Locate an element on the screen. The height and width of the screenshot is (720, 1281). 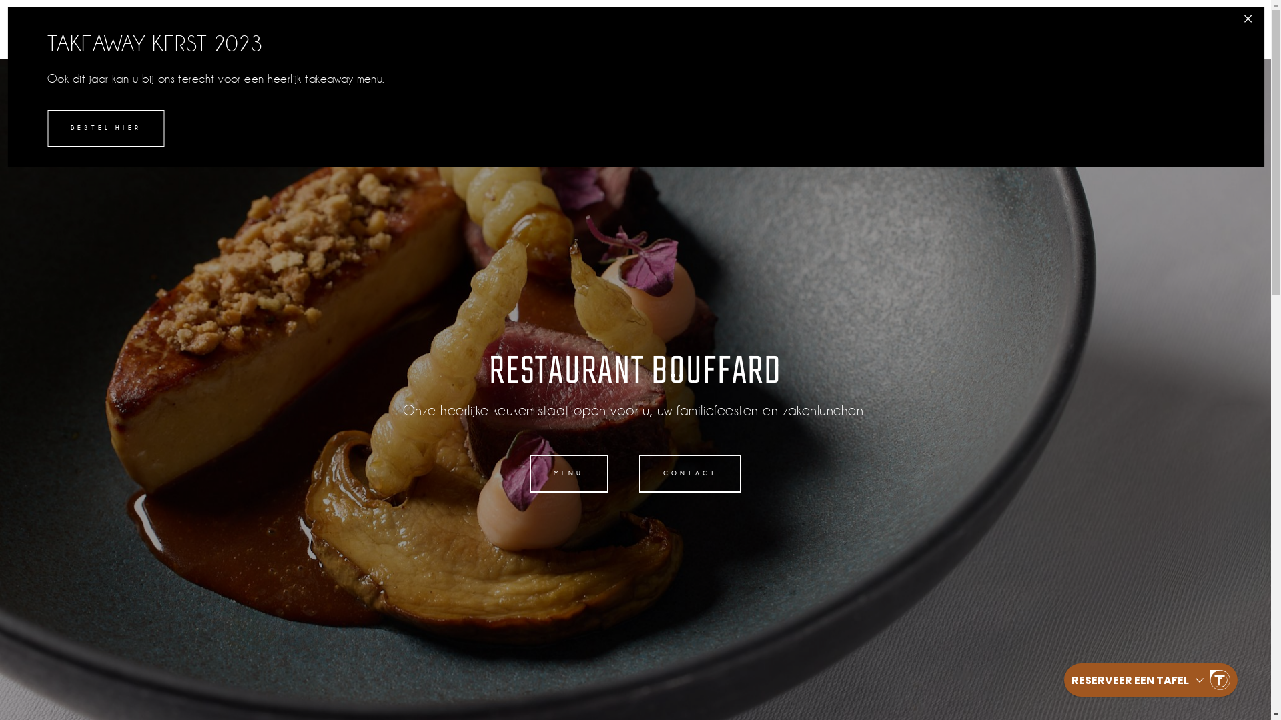
CADEAUBON is located at coordinates (1120, 32).